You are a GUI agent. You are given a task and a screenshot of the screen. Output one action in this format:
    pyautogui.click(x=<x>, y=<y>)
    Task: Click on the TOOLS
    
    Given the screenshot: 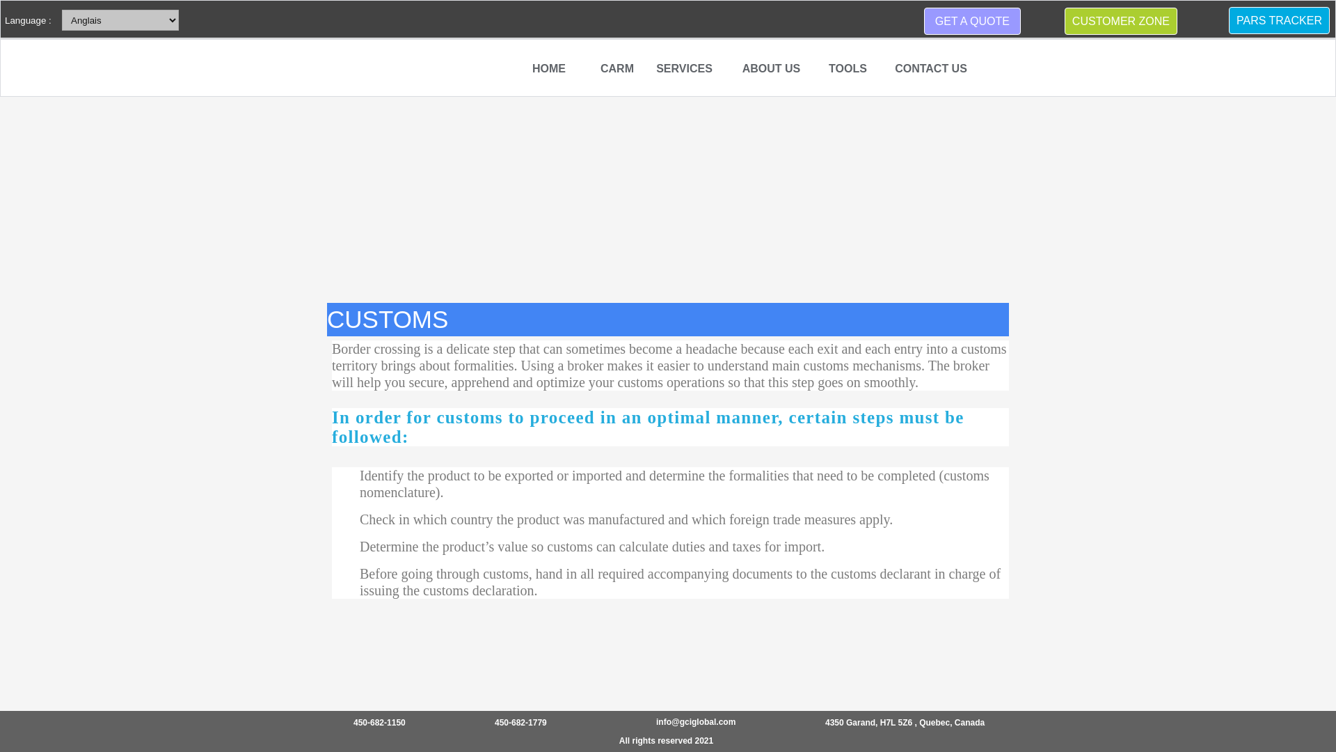 What is the action you would take?
    pyautogui.click(x=848, y=69)
    